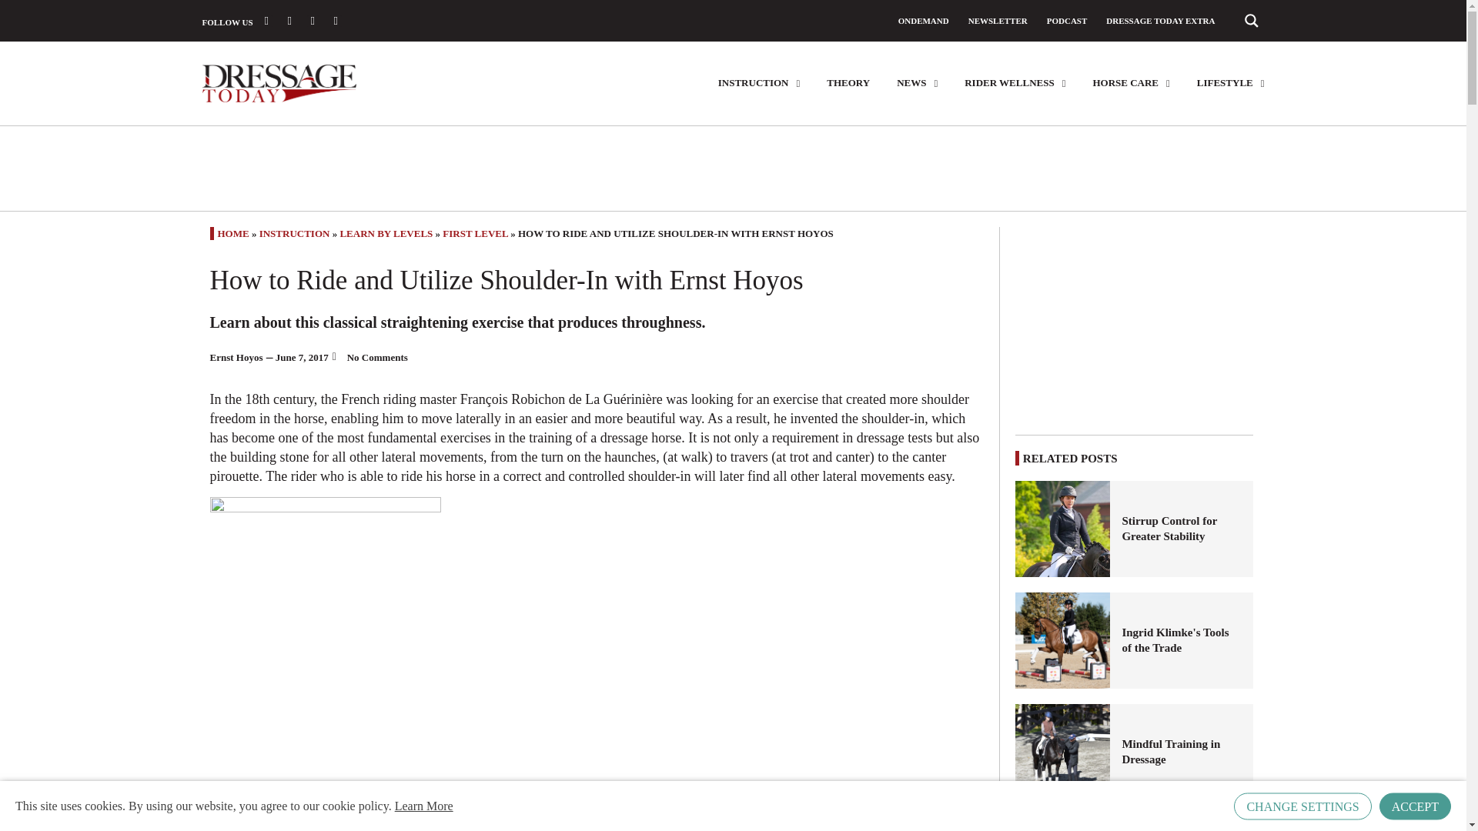 The width and height of the screenshot is (1478, 831). What do you see at coordinates (1181, 640) in the screenshot?
I see `Ingrid Klimke's Tools of the Trade` at bounding box center [1181, 640].